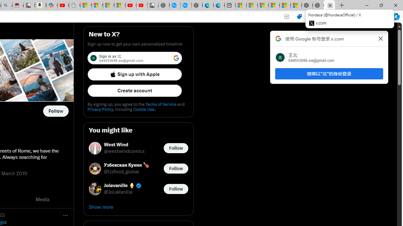 The width and height of the screenshot is (403, 226). What do you see at coordinates (63, 6) in the screenshot?
I see `Day 1: Arriving in Yemen (surreal to be here) - YouTube` at bounding box center [63, 6].